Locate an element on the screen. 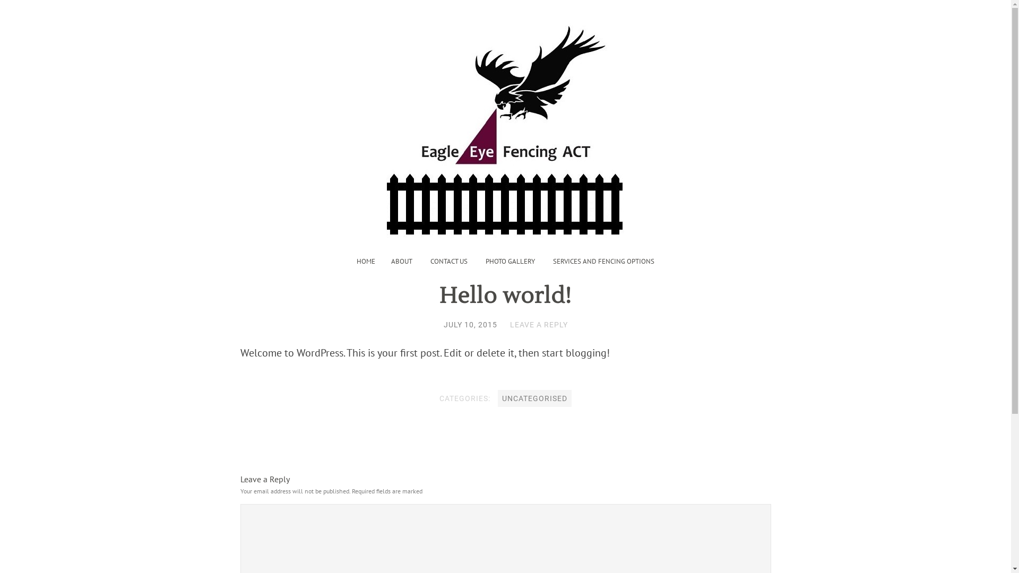 The height and width of the screenshot is (573, 1019). UNCATEGORISED is located at coordinates (535, 398).